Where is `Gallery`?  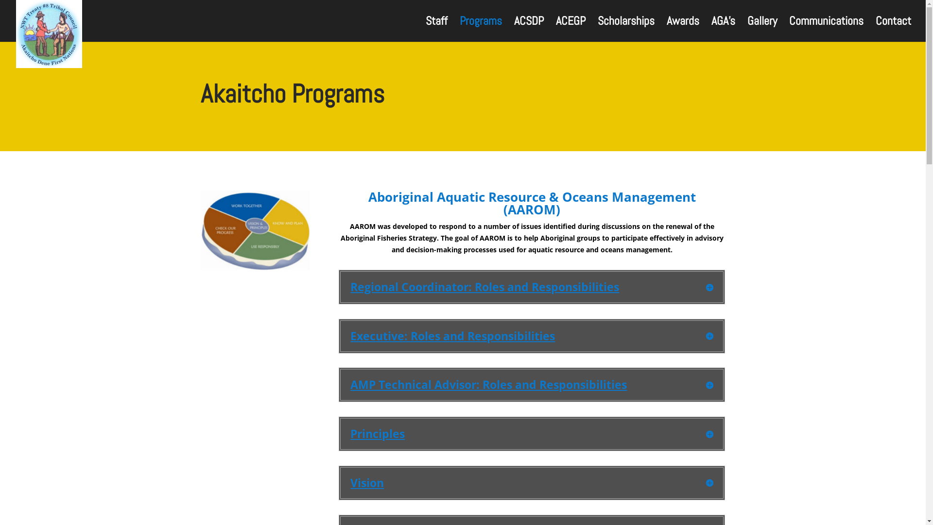
Gallery is located at coordinates (762, 30).